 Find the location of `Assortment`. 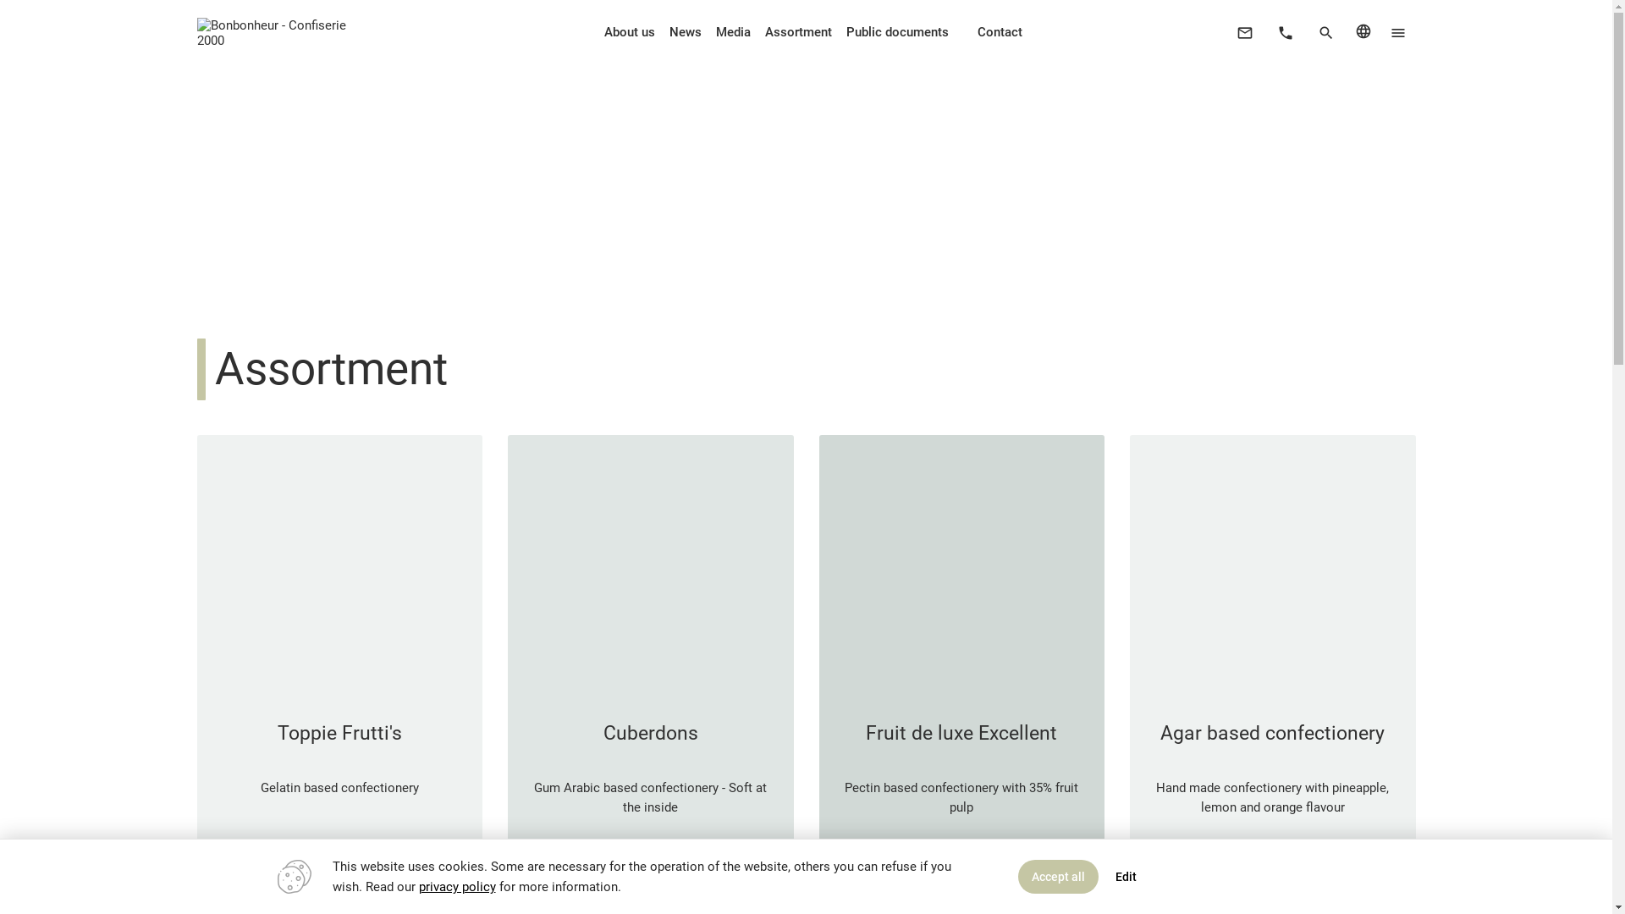

Assortment is located at coordinates (799, 32).